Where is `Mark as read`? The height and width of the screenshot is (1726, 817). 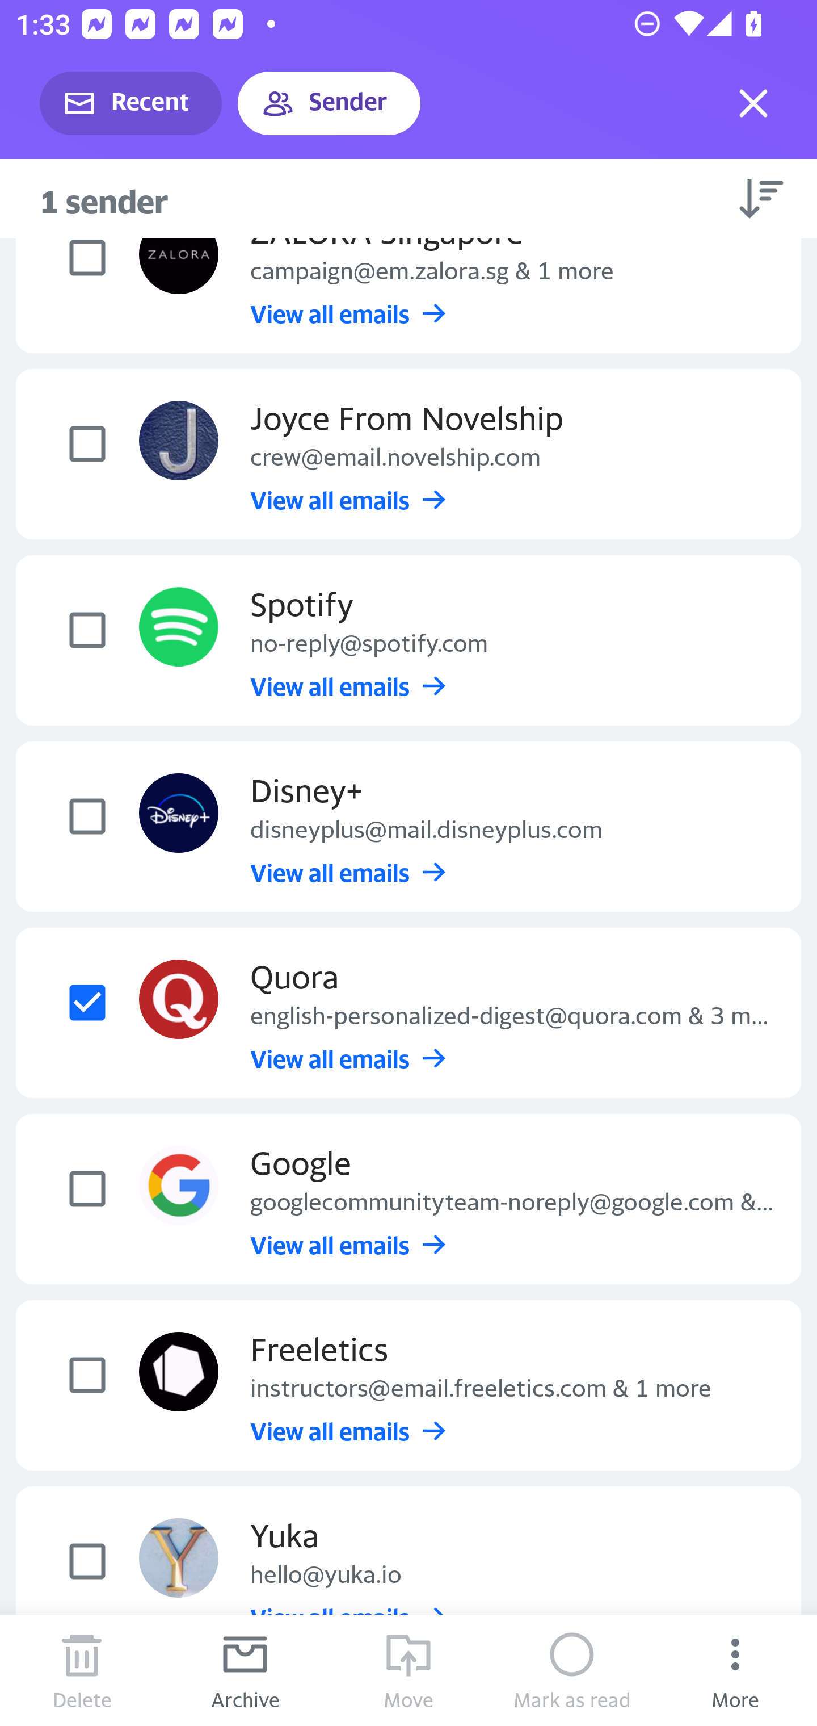 Mark as read is located at coordinates (572, 1670).